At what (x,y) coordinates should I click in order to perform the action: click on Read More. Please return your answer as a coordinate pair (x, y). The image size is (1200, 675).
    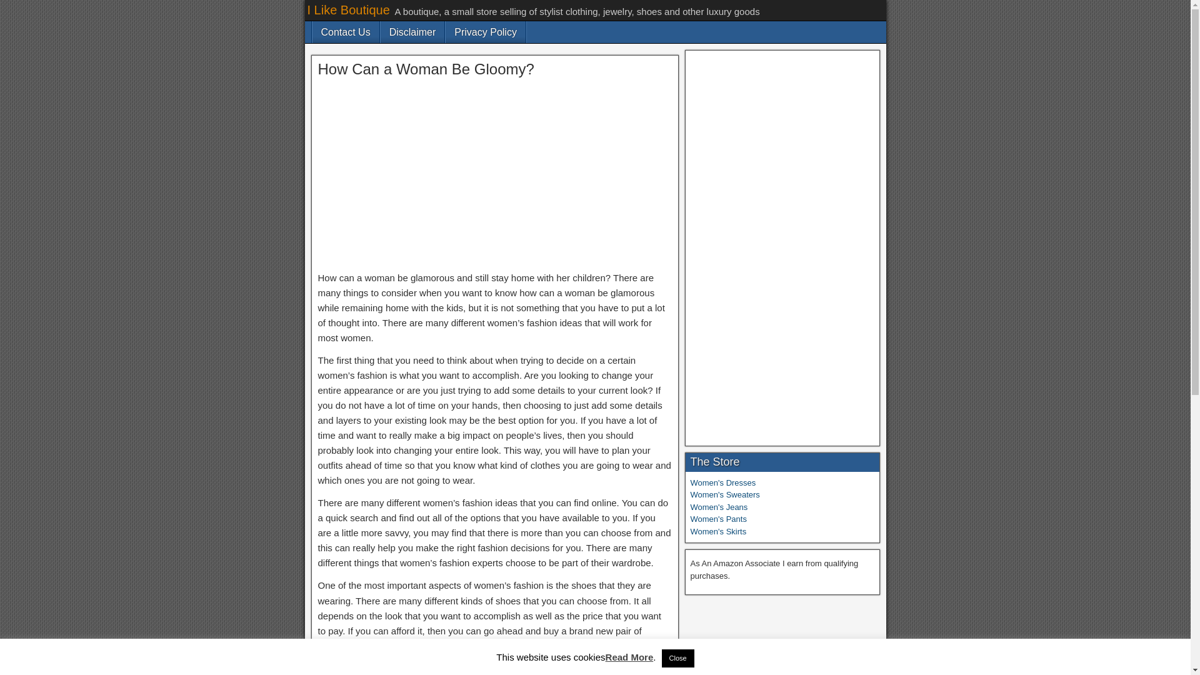
    Looking at the image, I should click on (630, 657).